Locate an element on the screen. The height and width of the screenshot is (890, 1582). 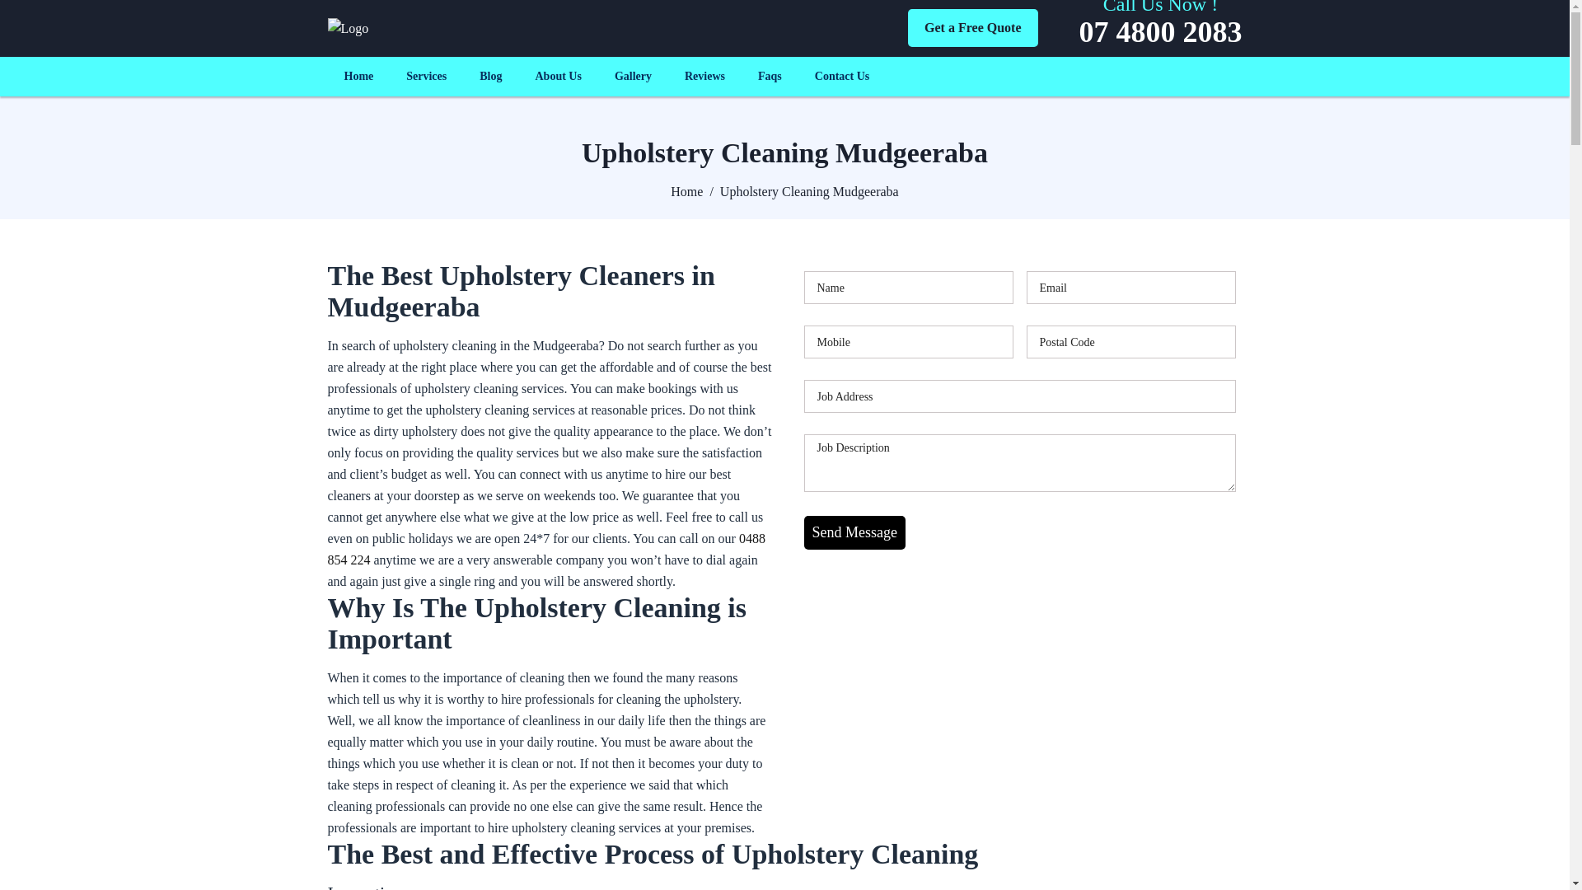
Get a Free Quote is located at coordinates (972, 28).